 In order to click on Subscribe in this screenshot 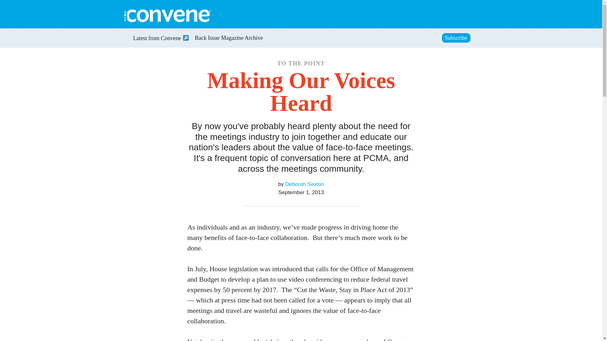, I will do `click(456, 38)`.